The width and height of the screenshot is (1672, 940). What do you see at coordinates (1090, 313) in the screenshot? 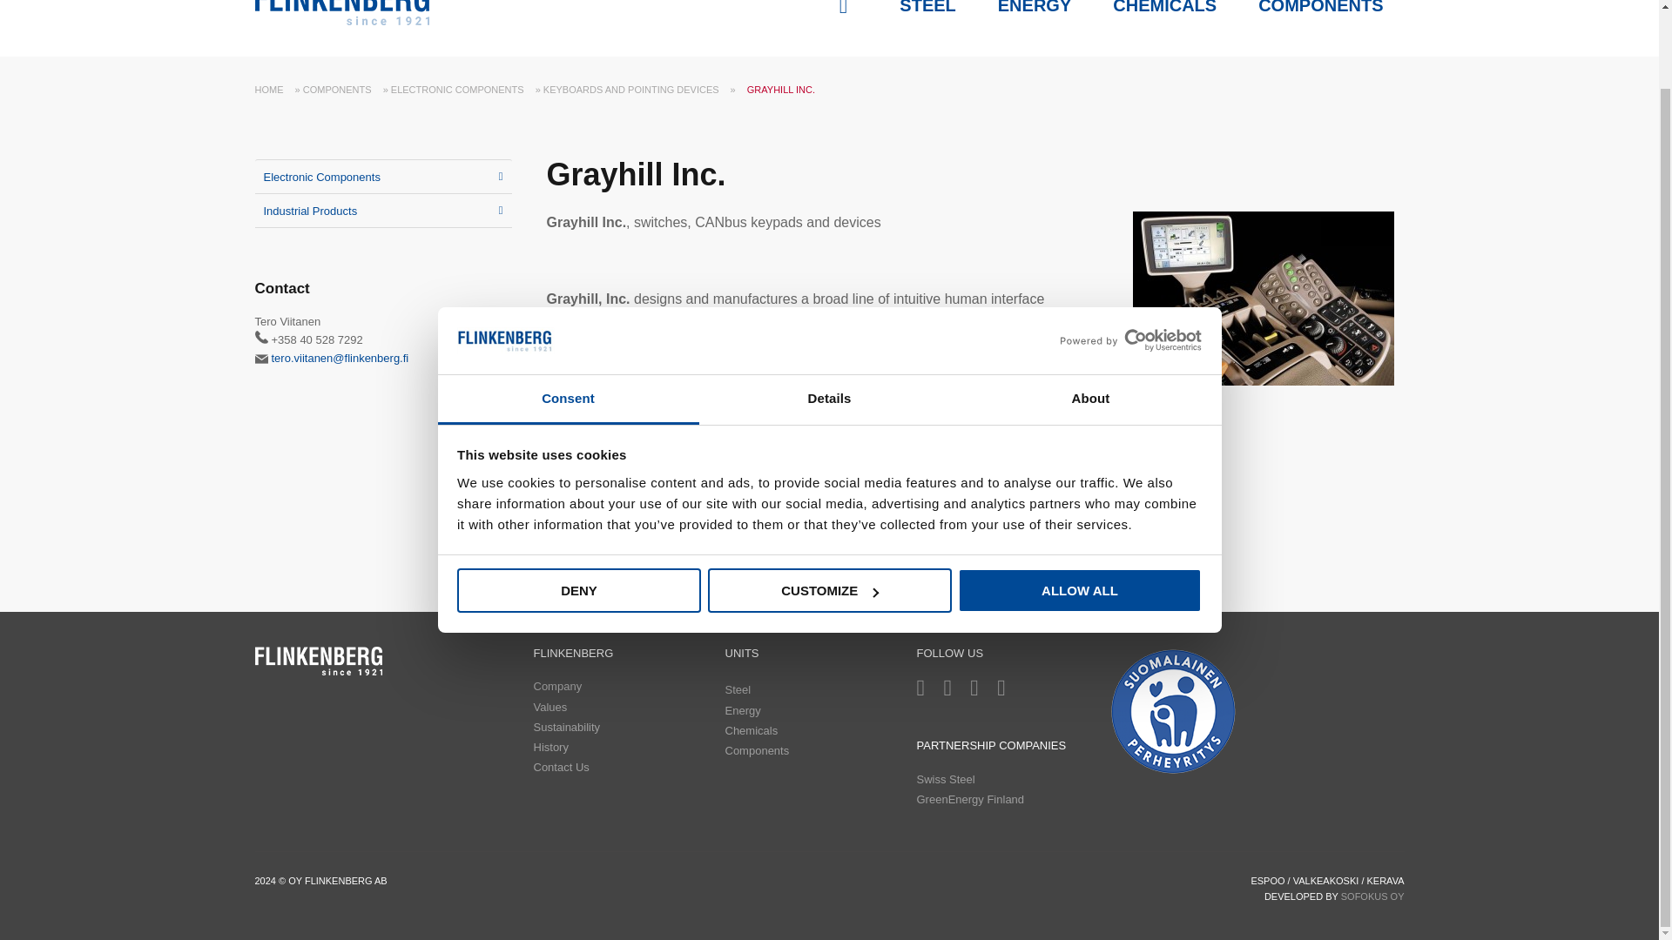
I see `About` at bounding box center [1090, 313].